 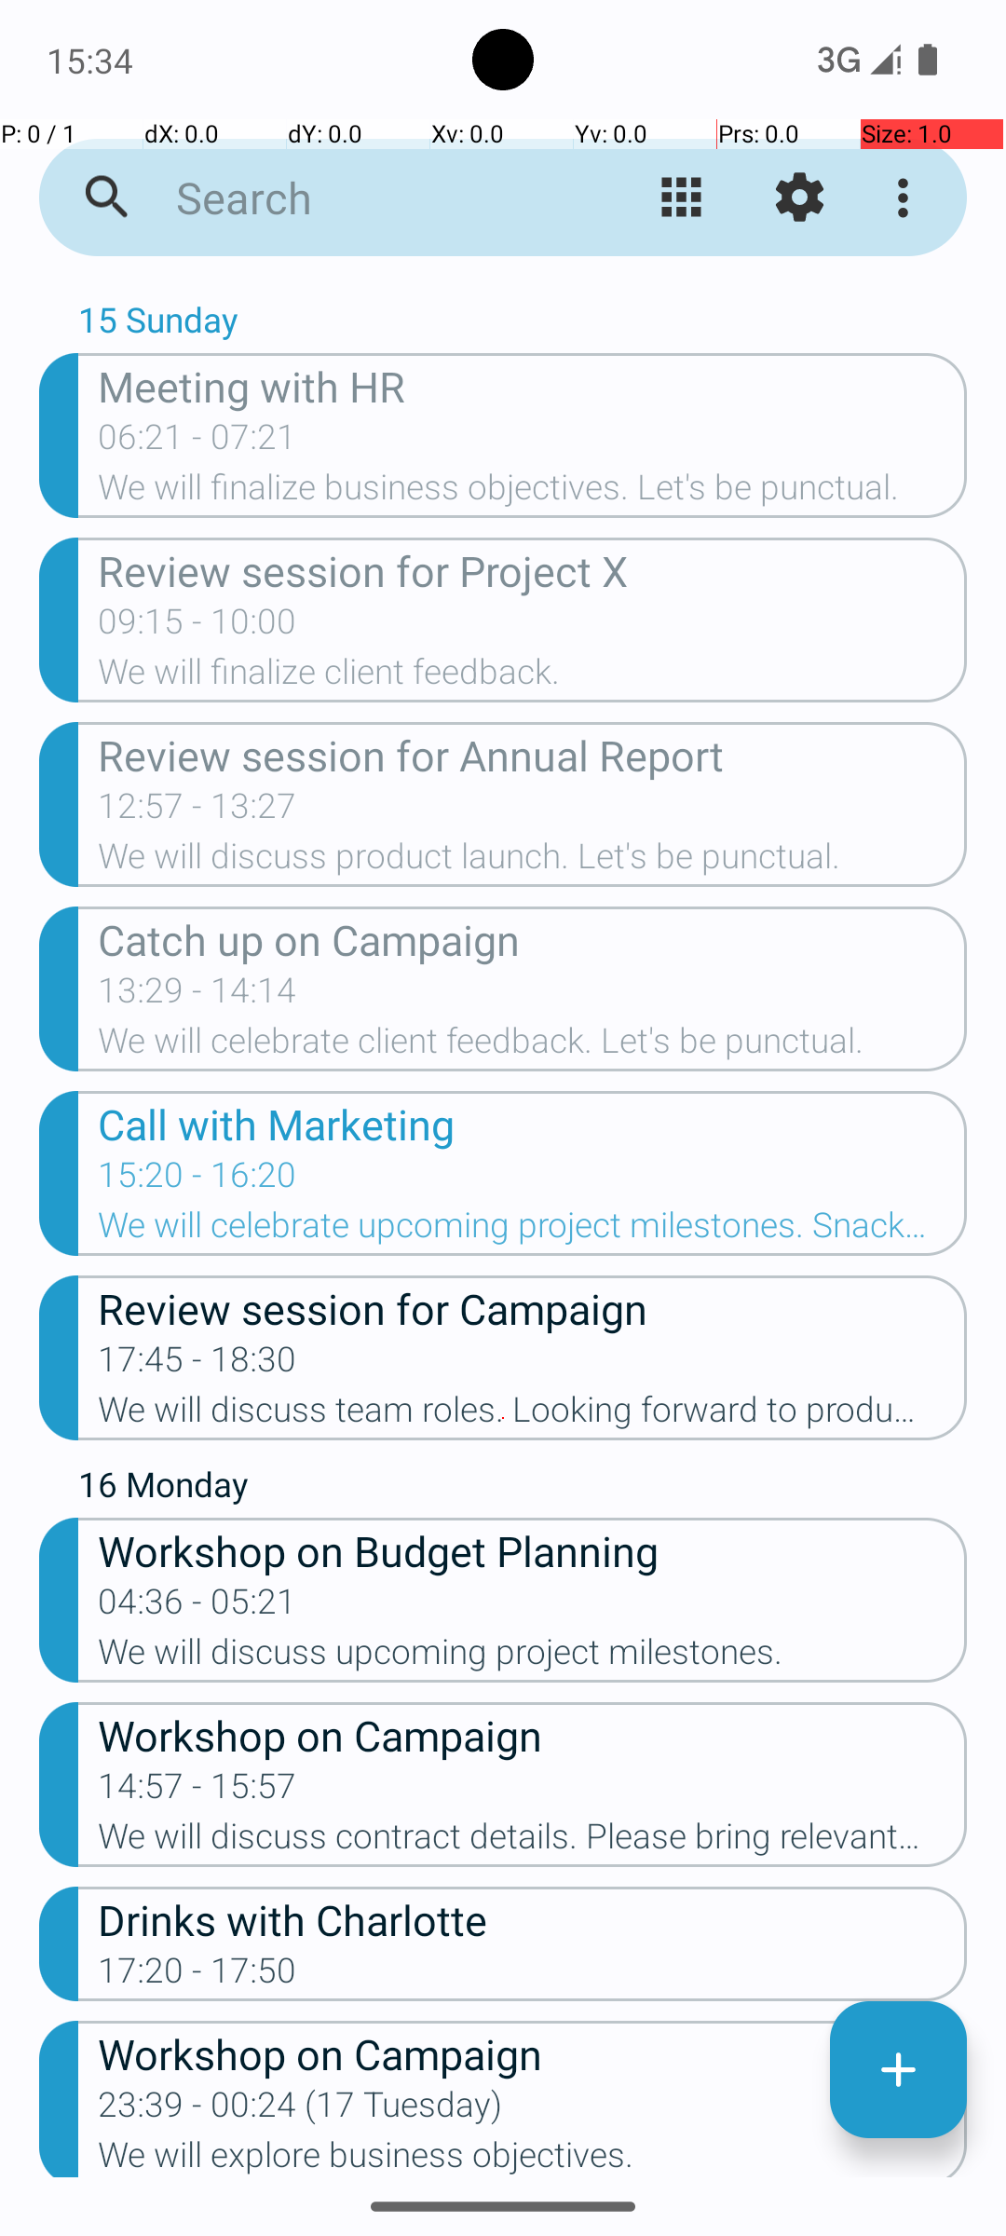 What do you see at coordinates (533, 1124) in the screenshot?
I see `Call with Marketing` at bounding box center [533, 1124].